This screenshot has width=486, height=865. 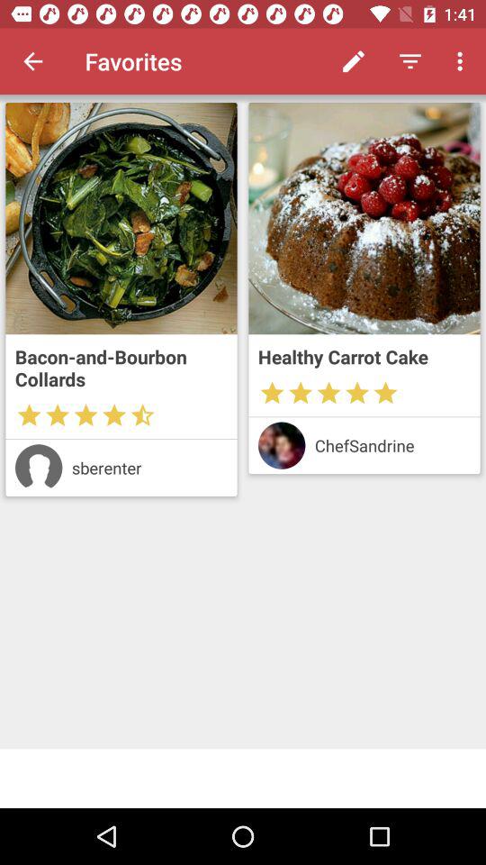 What do you see at coordinates (364, 218) in the screenshot?
I see `open this recipe` at bounding box center [364, 218].